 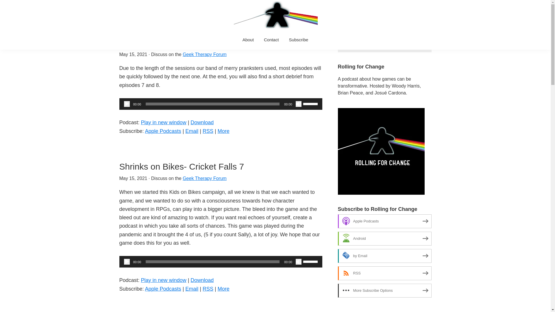 I want to click on Download, so click(x=202, y=280).